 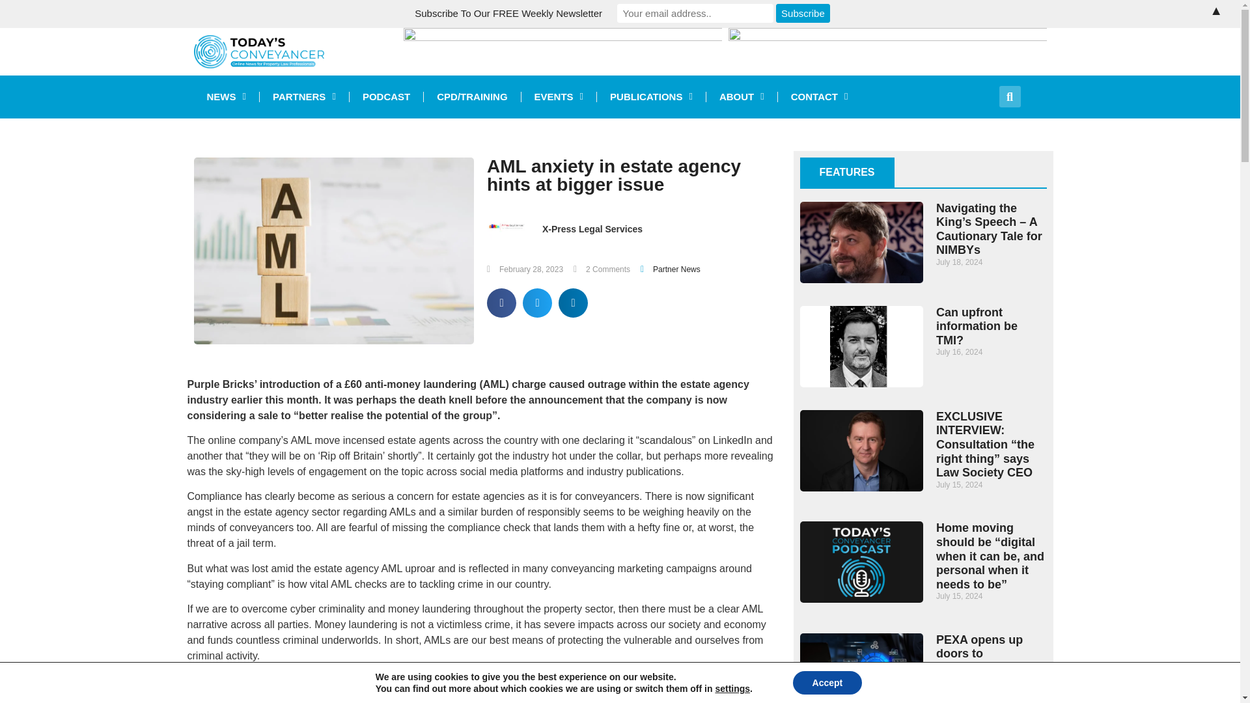 What do you see at coordinates (819, 96) in the screenshot?
I see `CONTACT` at bounding box center [819, 96].